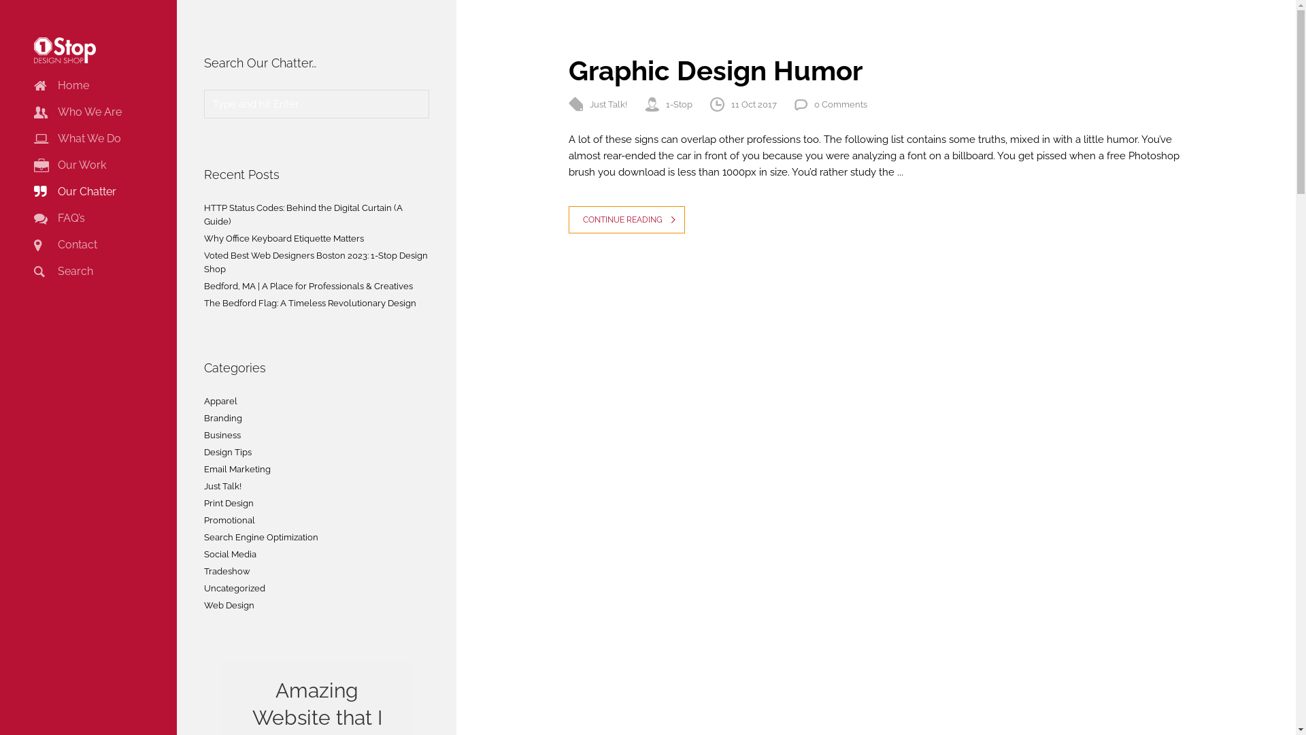 The height and width of the screenshot is (735, 1306). What do you see at coordinates (230, 521) in the screenshot?
I see `Promotional` at bounding box center [230, 521].